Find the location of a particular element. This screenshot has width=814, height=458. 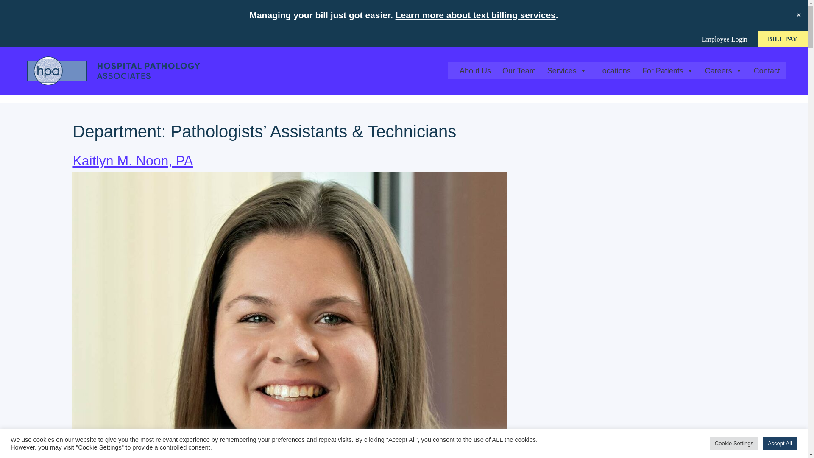

About Us is located at coordinates (476, 70).